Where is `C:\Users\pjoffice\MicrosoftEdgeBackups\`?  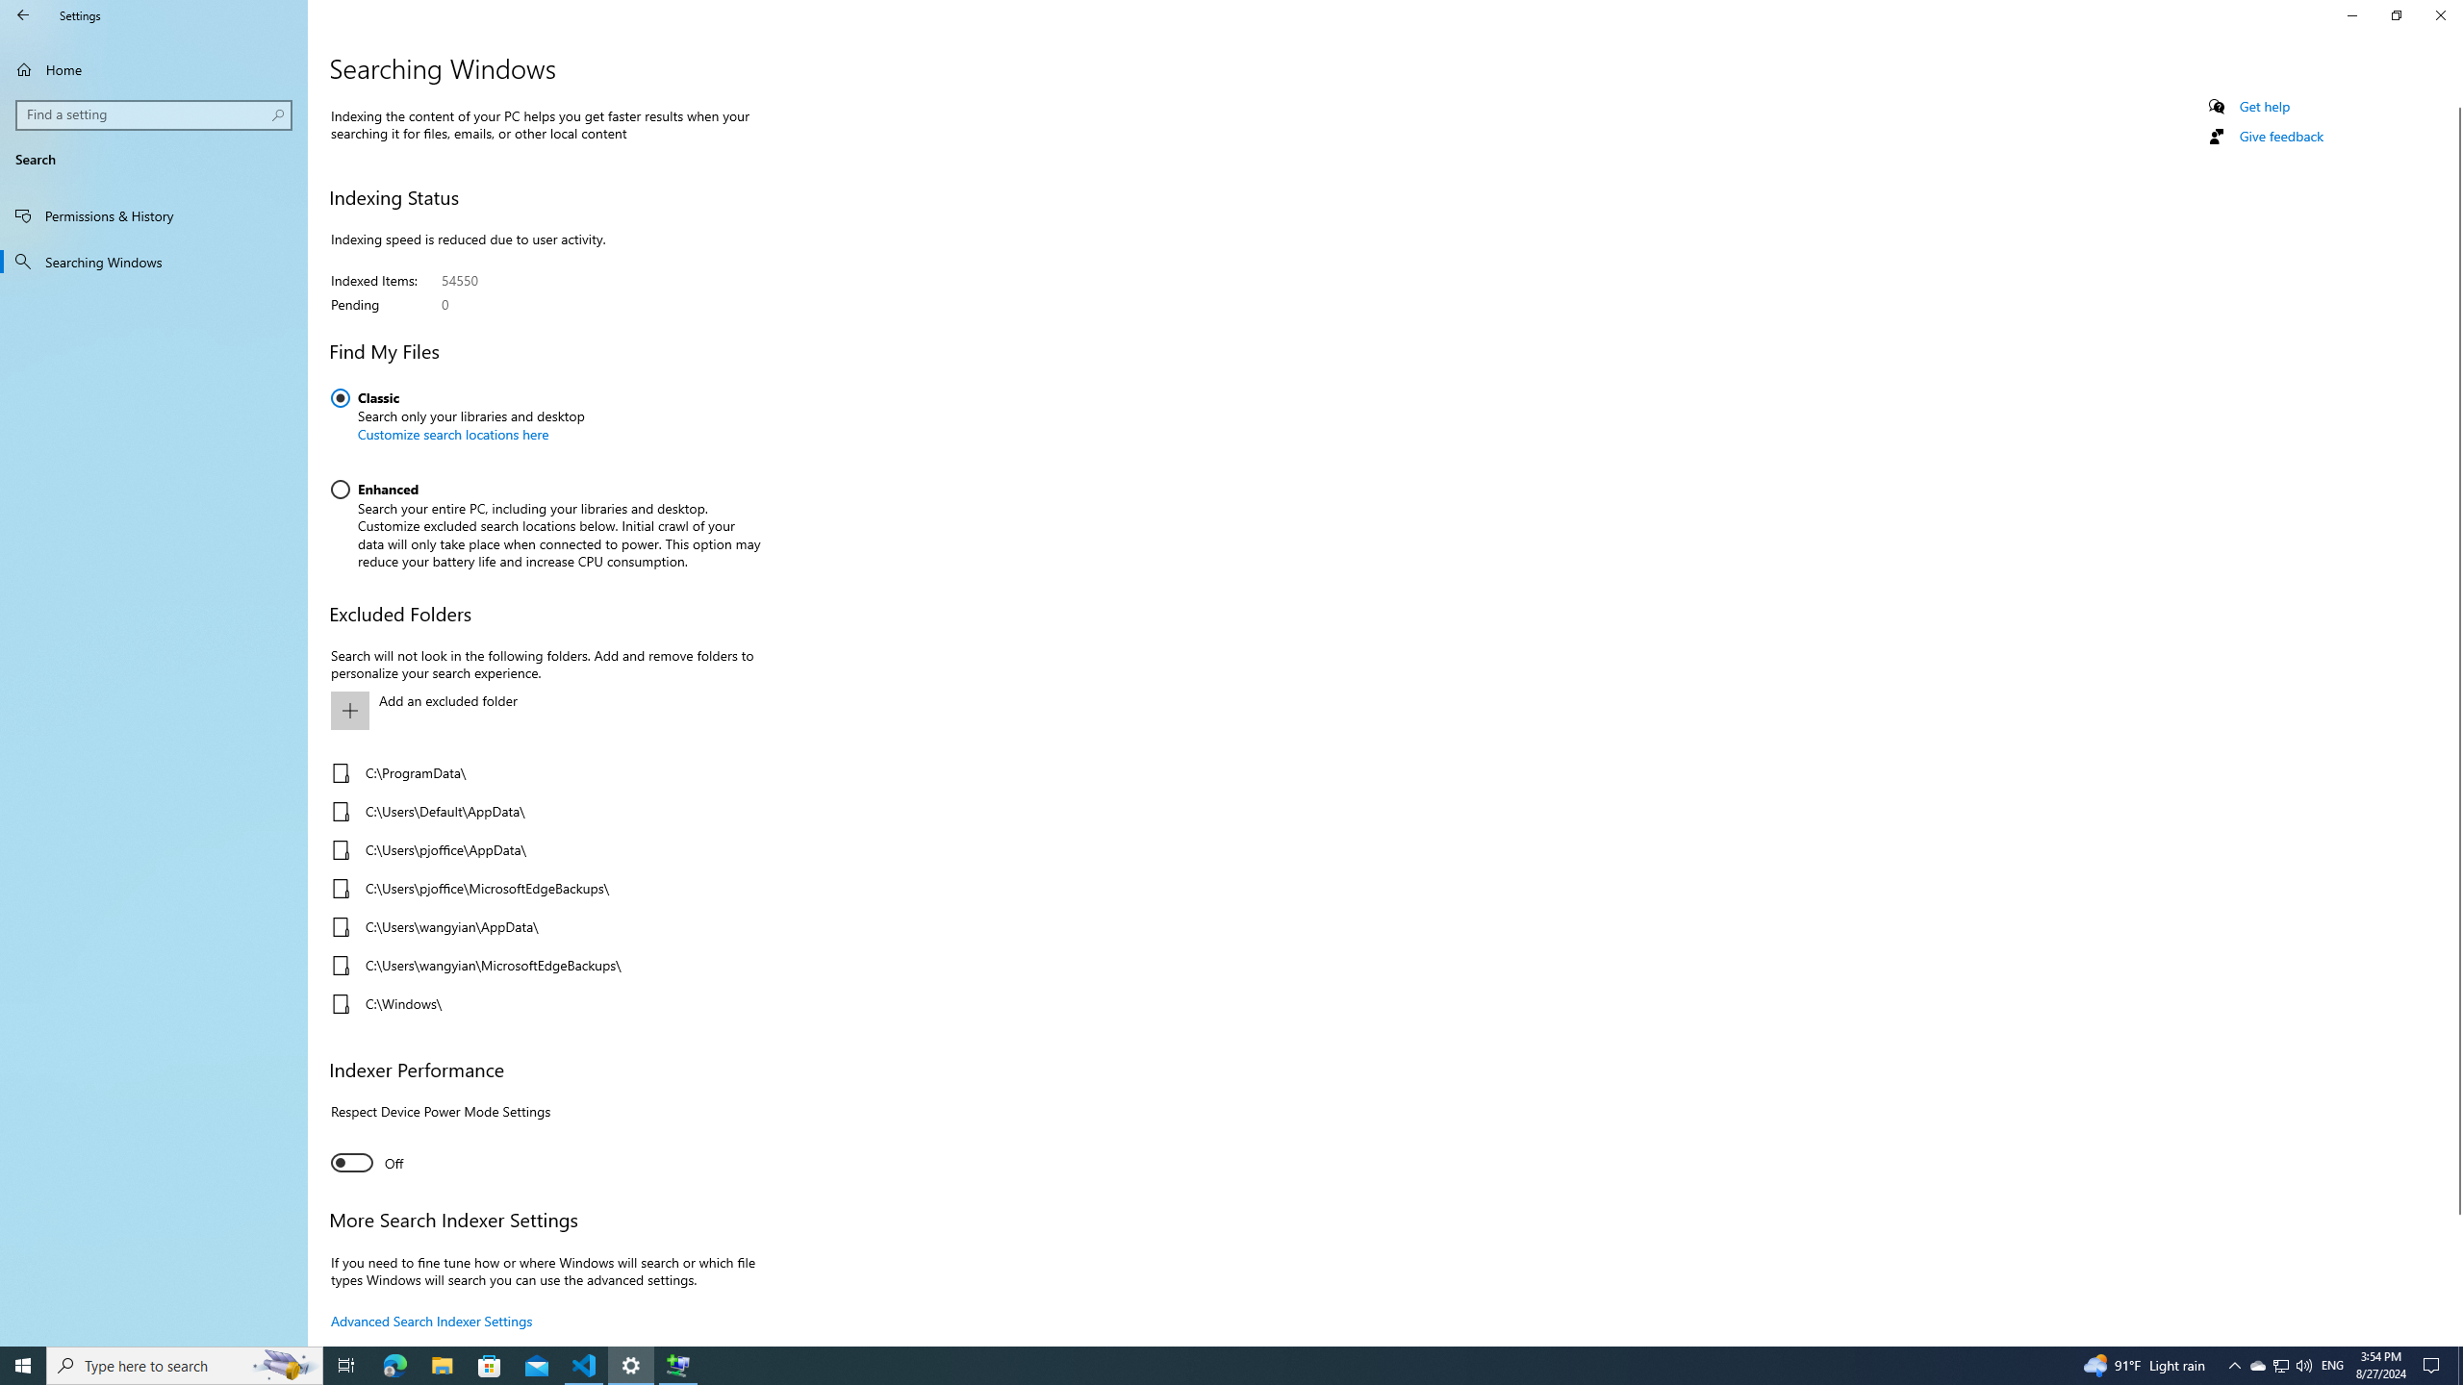
C:\Users\pjoffice\MicrosoftEdgeBackups\ is located at coordinates (541, 889).